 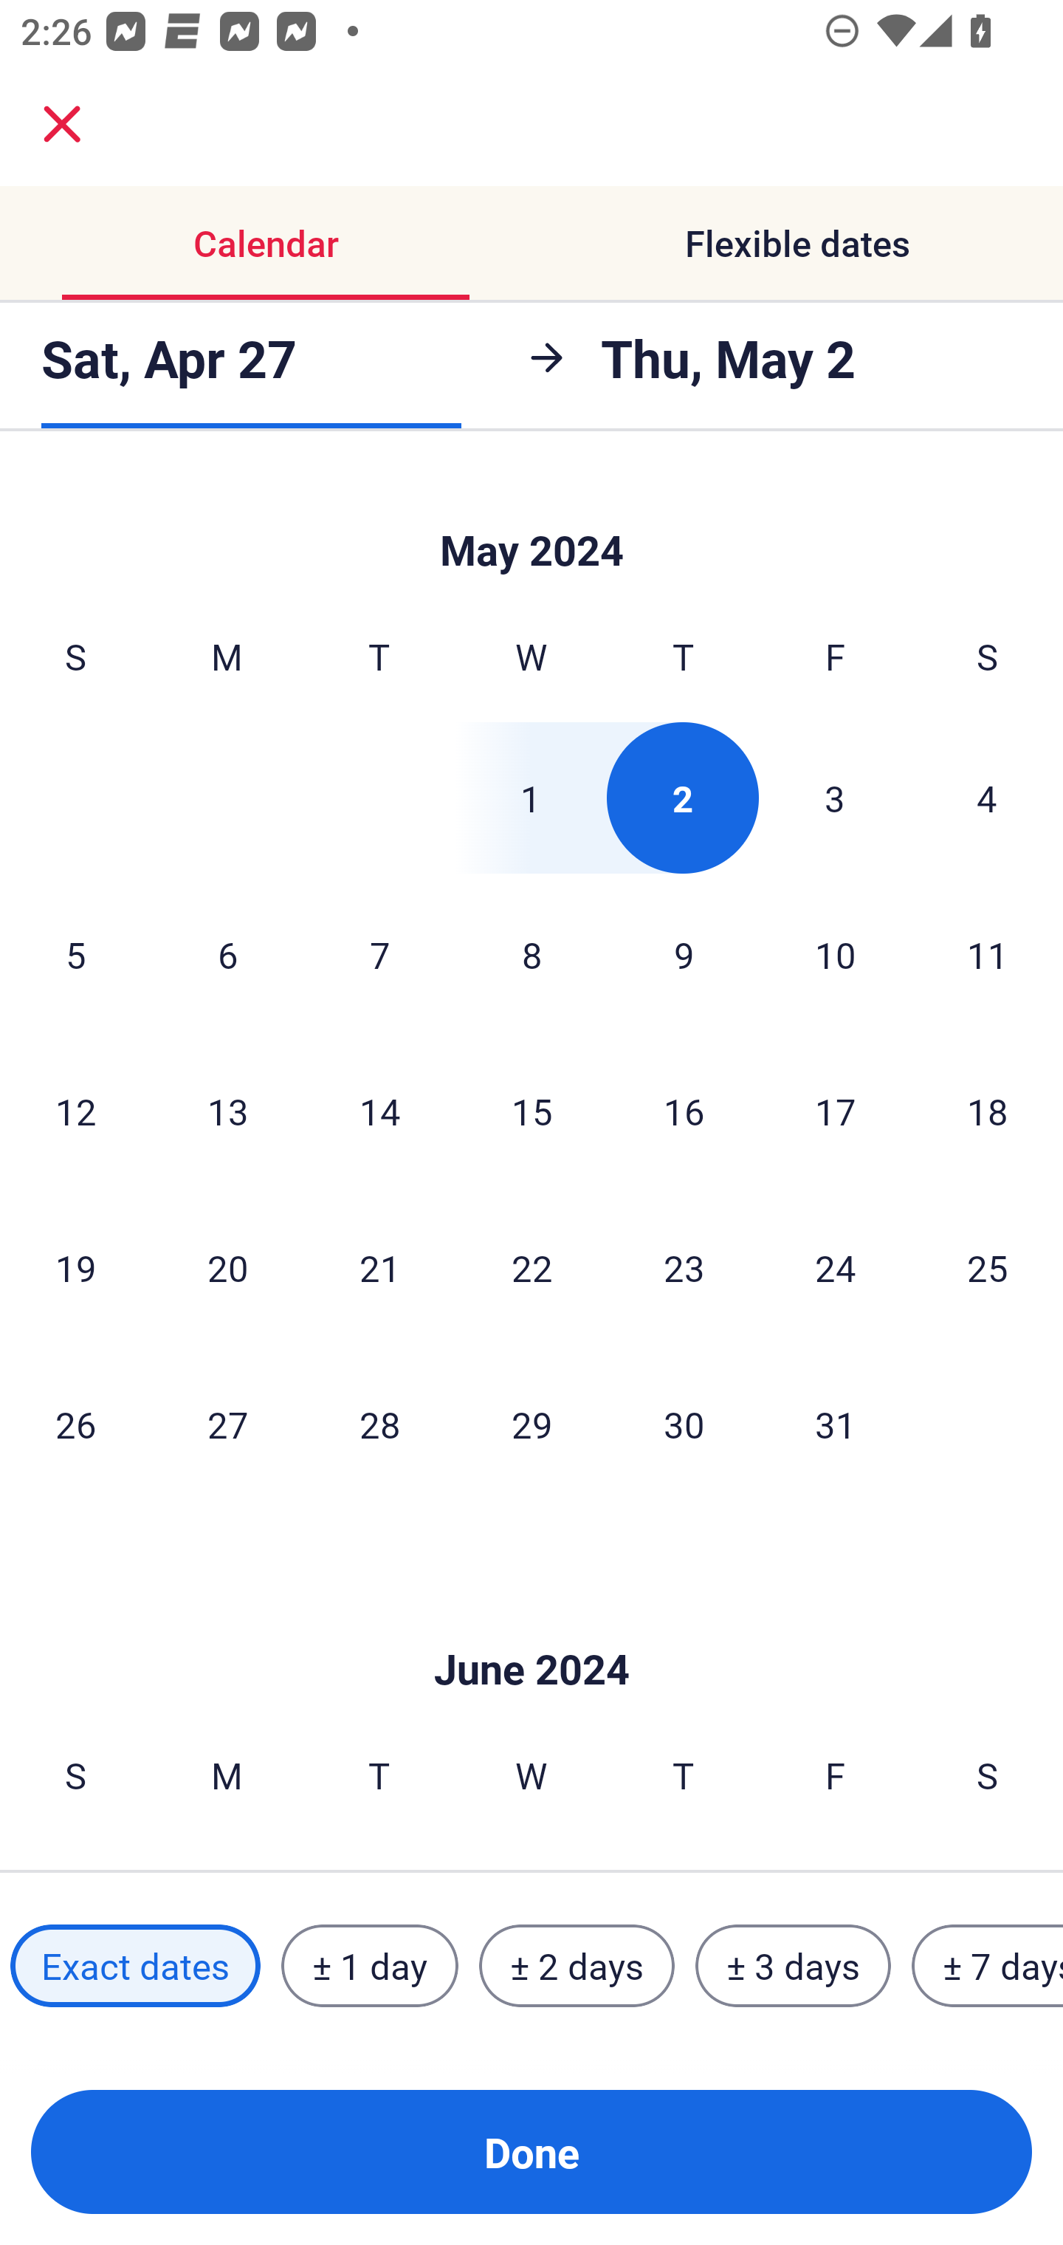 What do you see at coordinates (793, 1965) in the screenshot?
I see `± 3 days` at bounding box center [793, 1965].